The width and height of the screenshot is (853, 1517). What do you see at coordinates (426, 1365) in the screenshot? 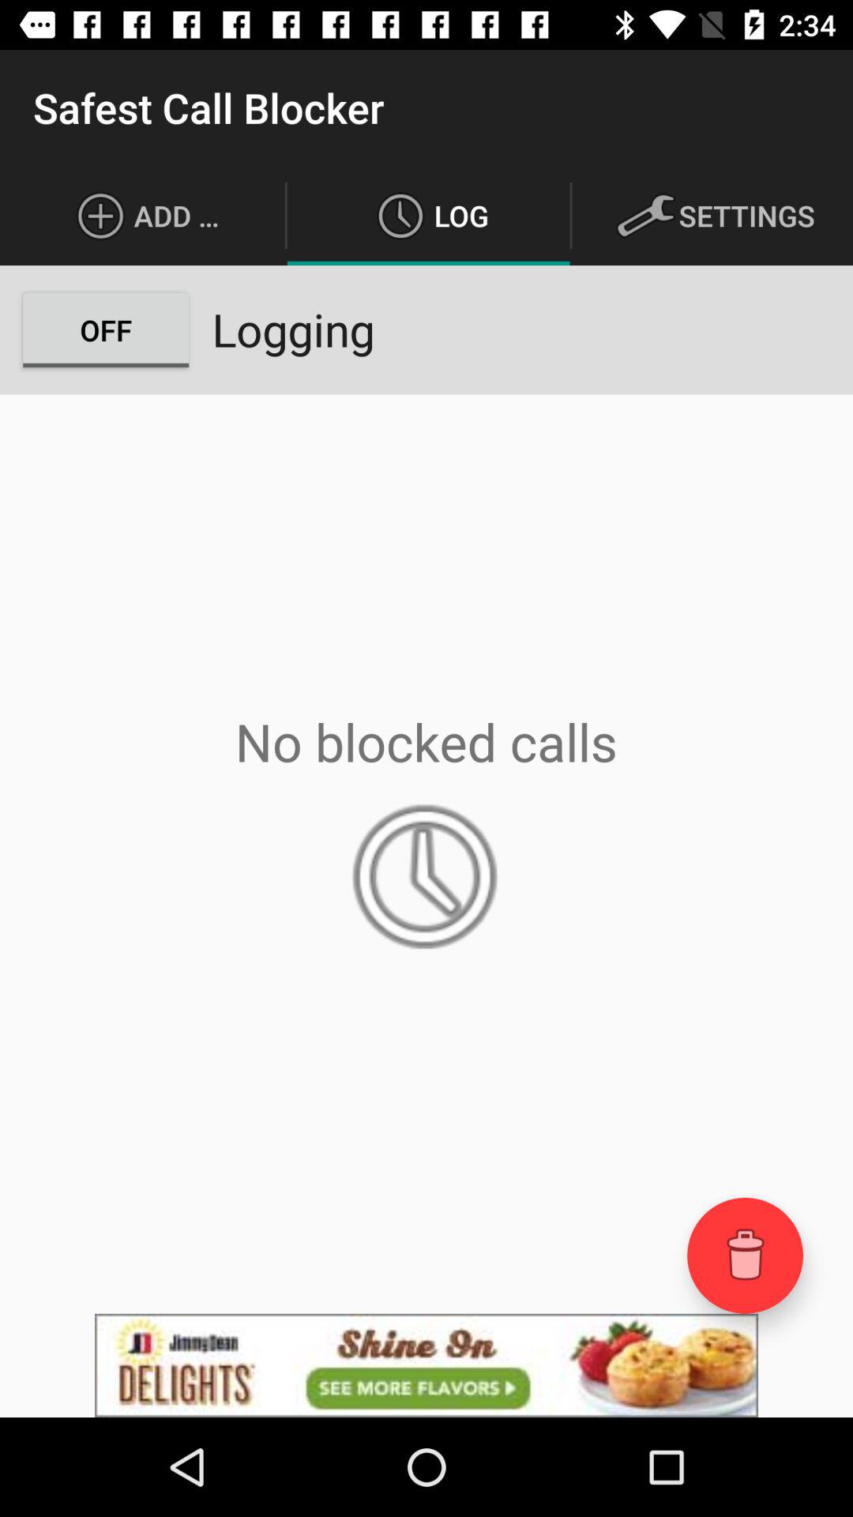
I see `click and open link to website` at bounding box center [426, 1365].